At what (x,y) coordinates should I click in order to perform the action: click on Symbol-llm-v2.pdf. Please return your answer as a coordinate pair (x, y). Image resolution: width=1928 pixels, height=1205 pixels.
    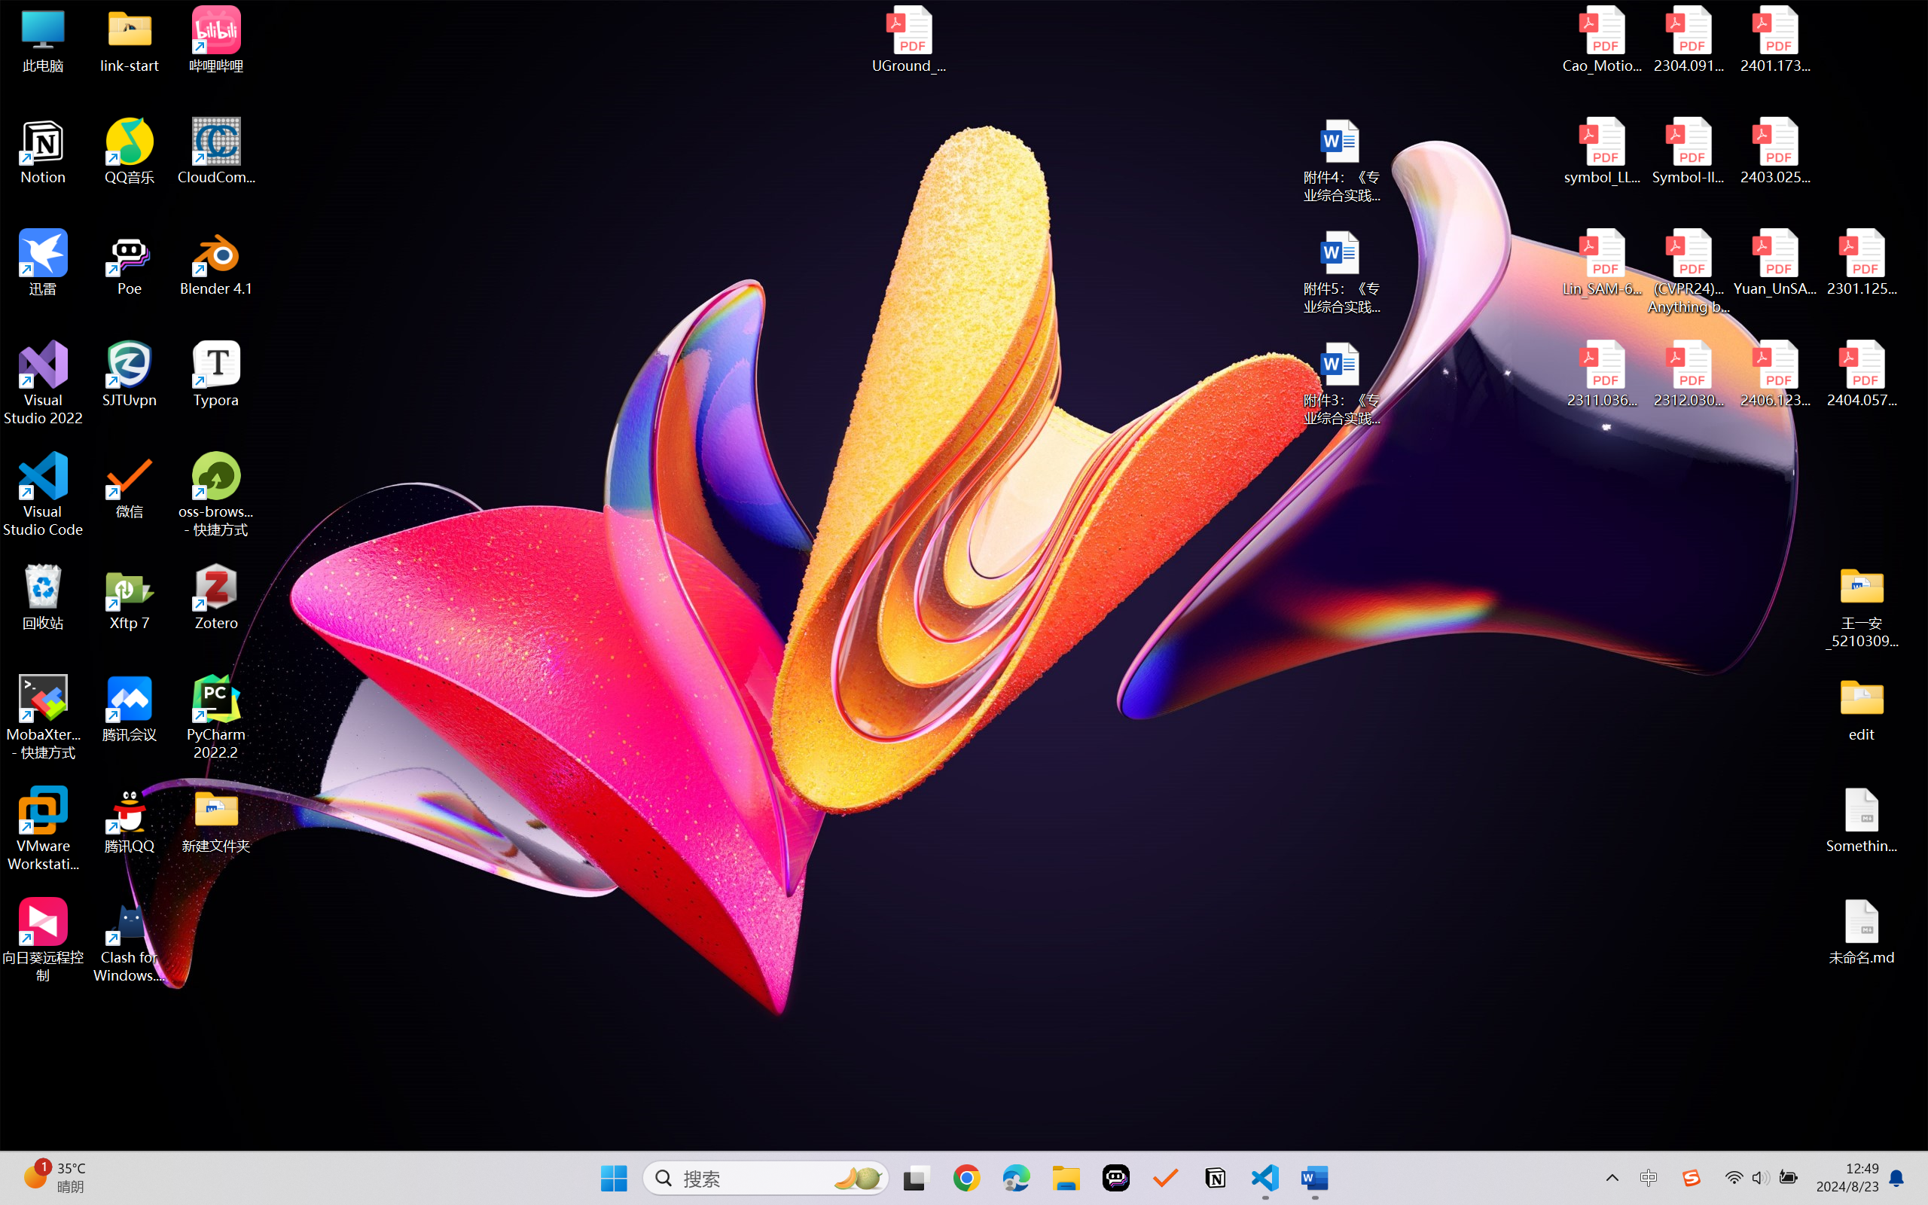
    Looking at the image, I should click on (1689, 151).